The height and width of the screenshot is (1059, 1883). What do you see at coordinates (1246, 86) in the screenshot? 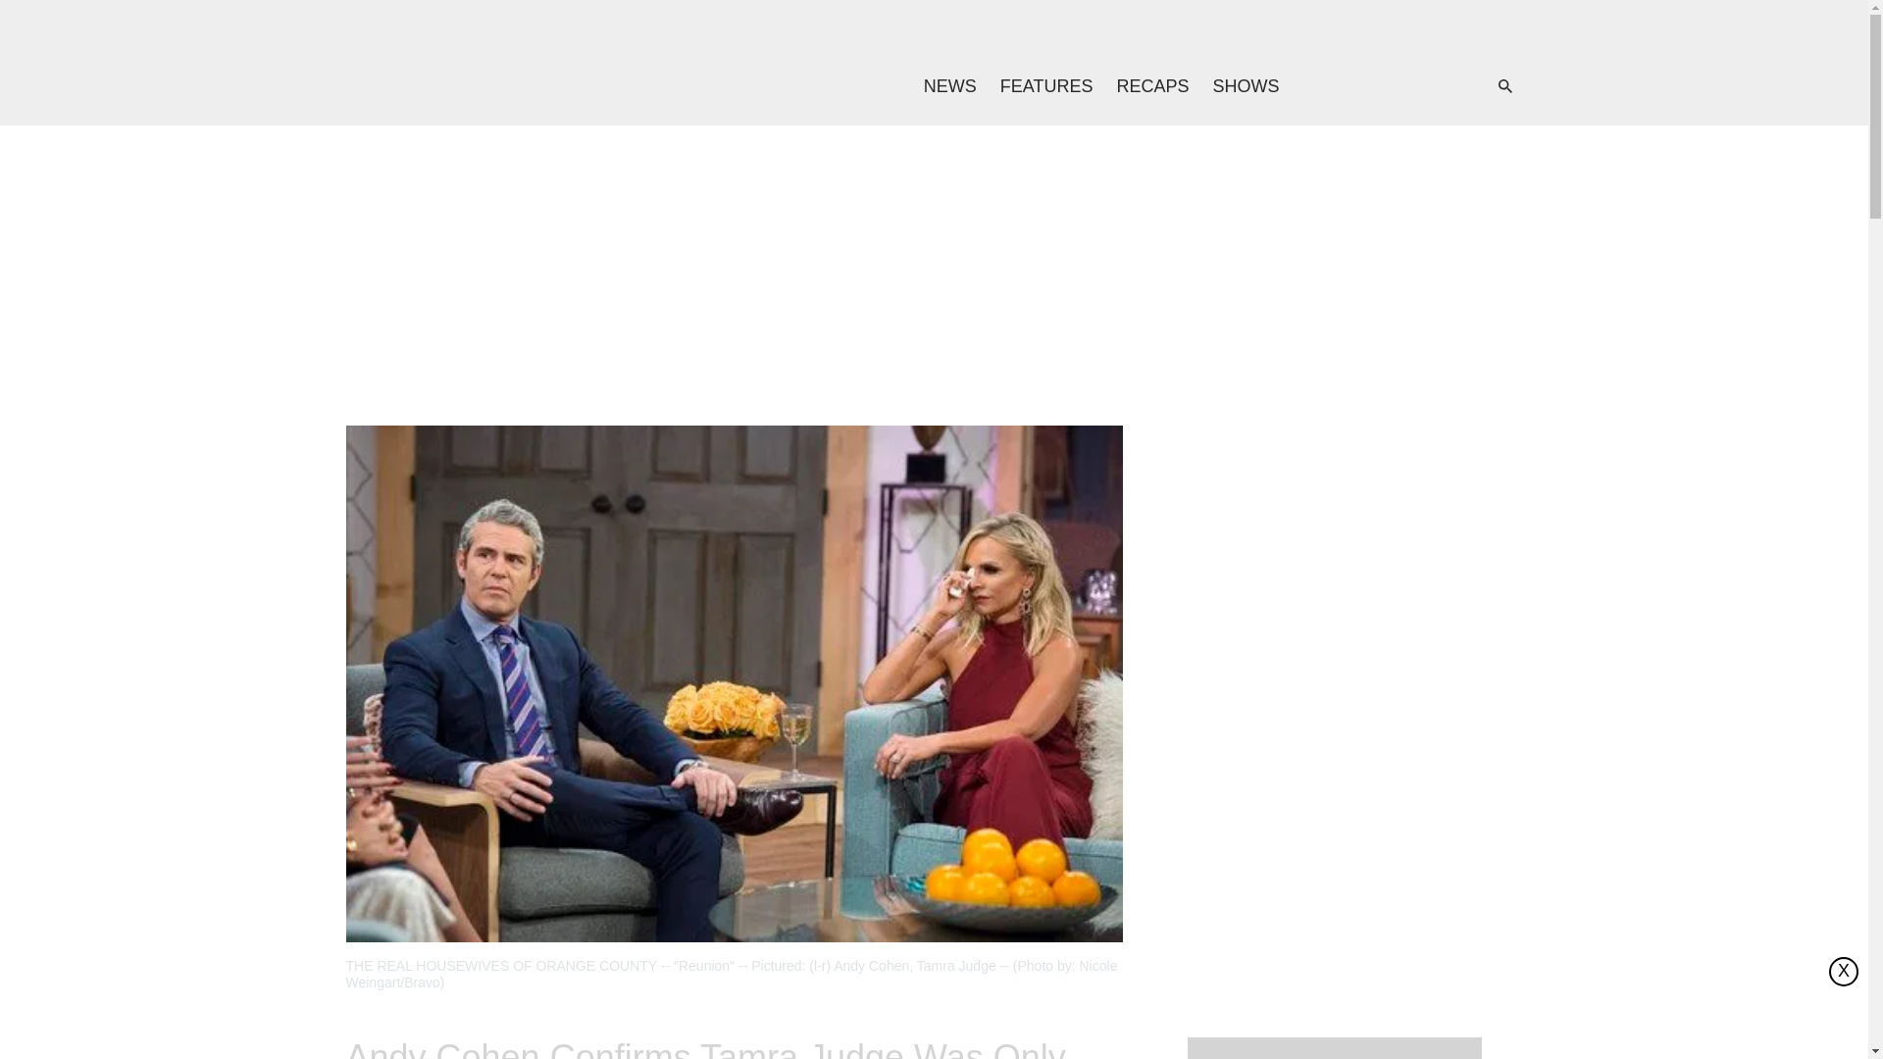
I see `SHOWS` at bounding box center [1246, 86].